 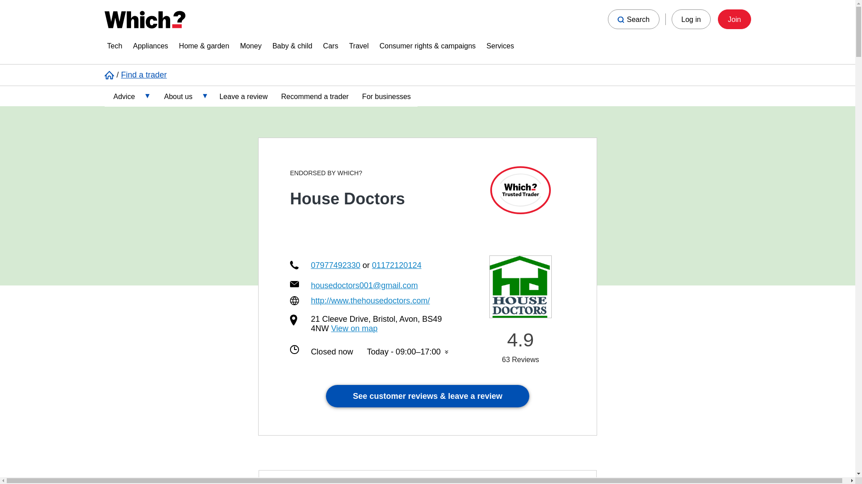 What do you see at coordinates (408, 352) in the screenshot?
I see `Click to see all opening hours` at bounding box center [408, 352].